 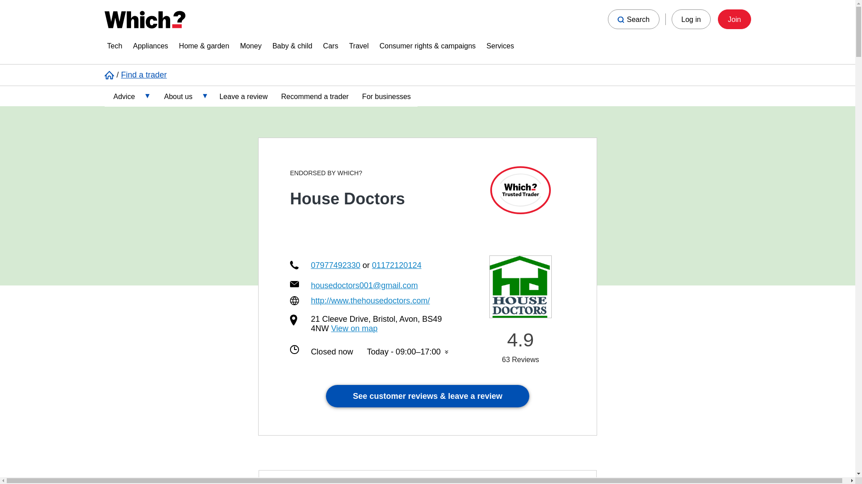 What do you see at coordinates (408, 352) in the screenshot?
I see `Click to see all opening hours` at bounding box center [408, 352].